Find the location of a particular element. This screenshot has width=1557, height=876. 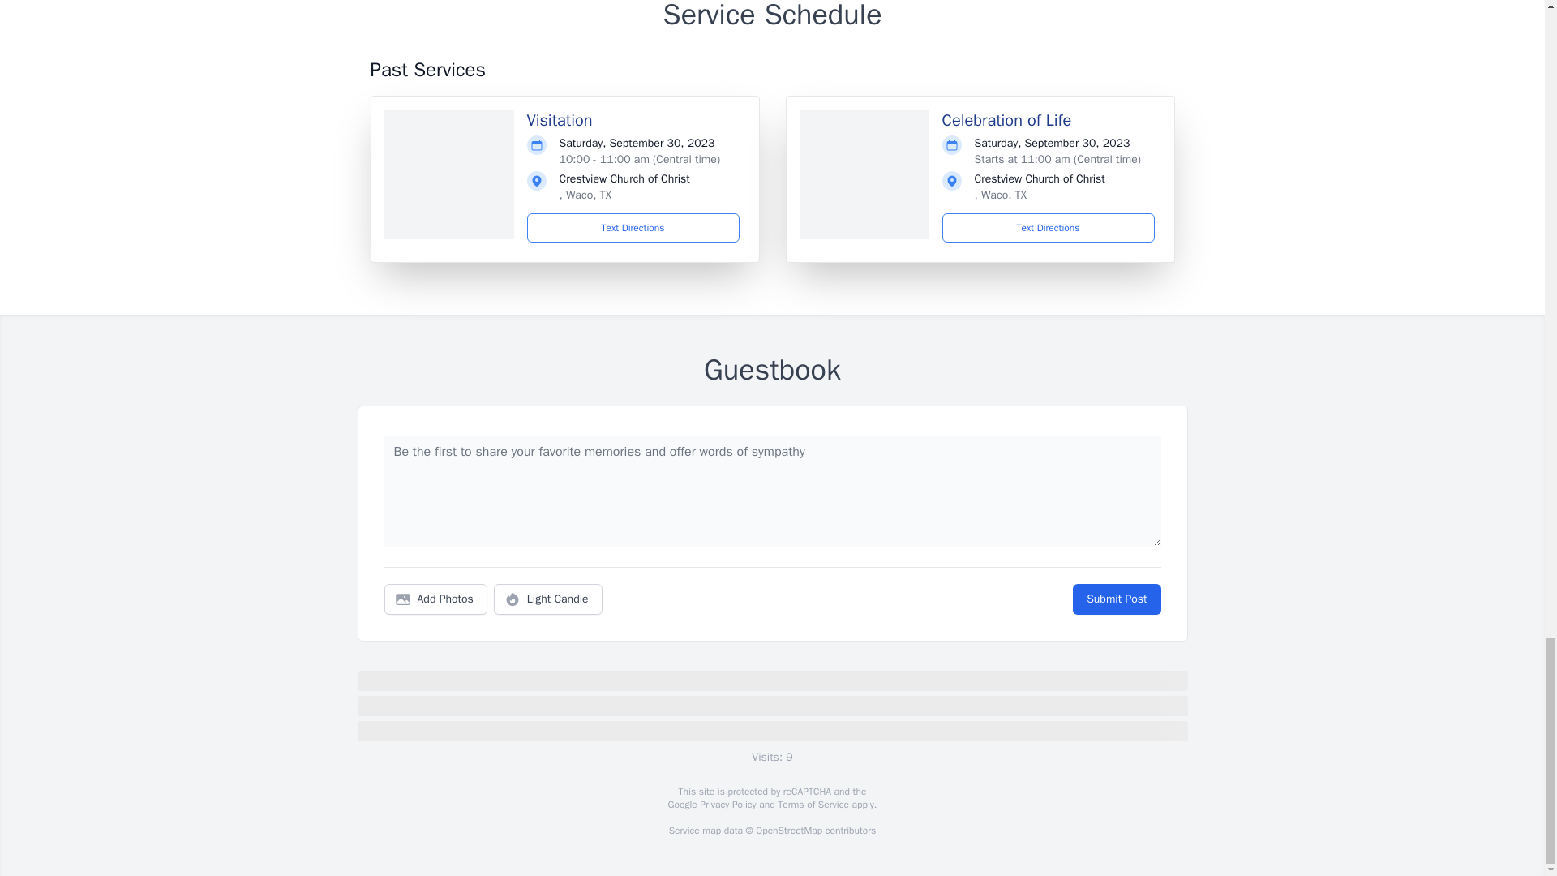

OpenStreetMap is located at coordinates (788, 831).